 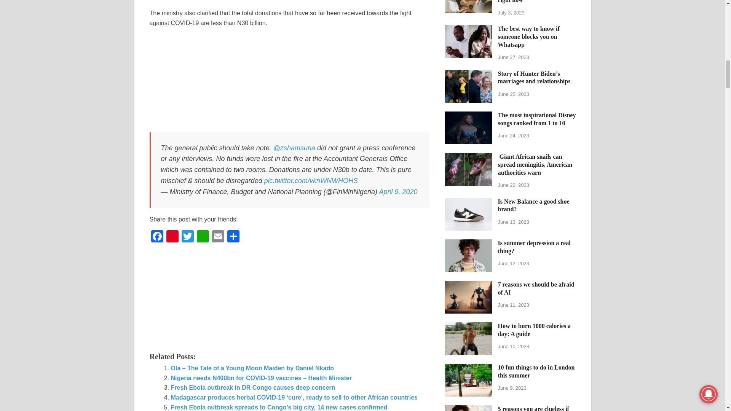 I want to click on Twitter, so click(x=187, y=237).